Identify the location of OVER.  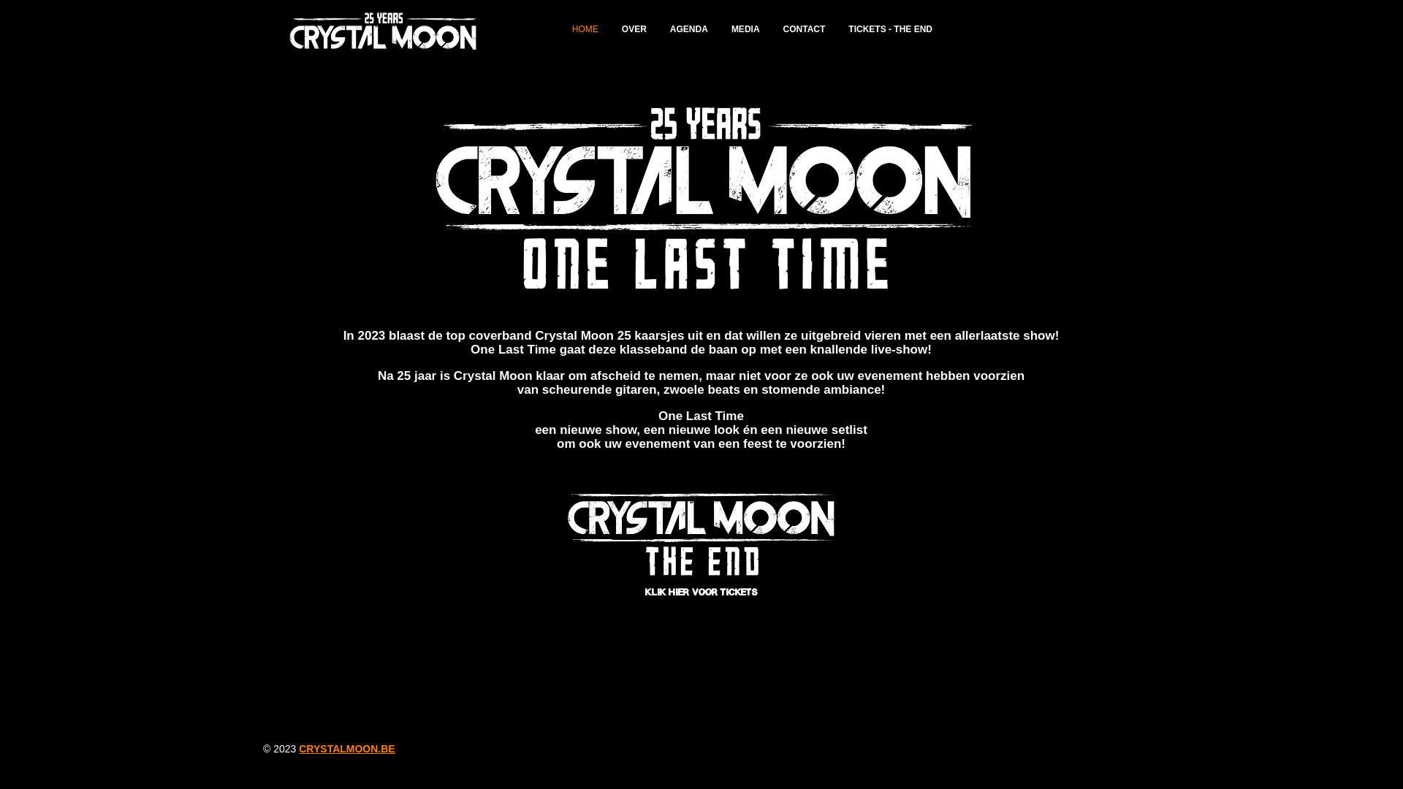
(631, 29).